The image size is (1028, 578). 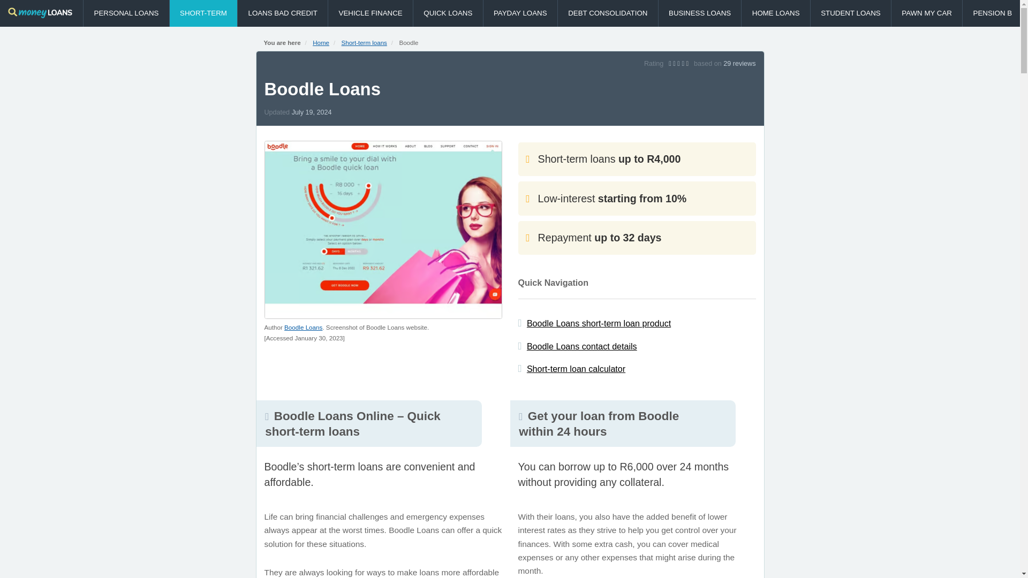 I want to click on Short-term loans, so click(x=364, y=43).